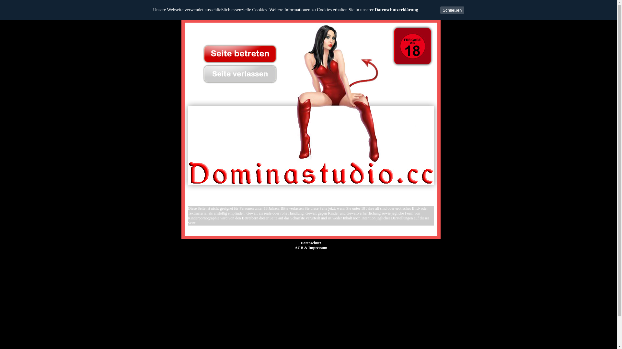 This screenshot has width=622, height=349. Describe the element at coordinates (318, 325) in the screenshot. I see `Maggy` at that location.